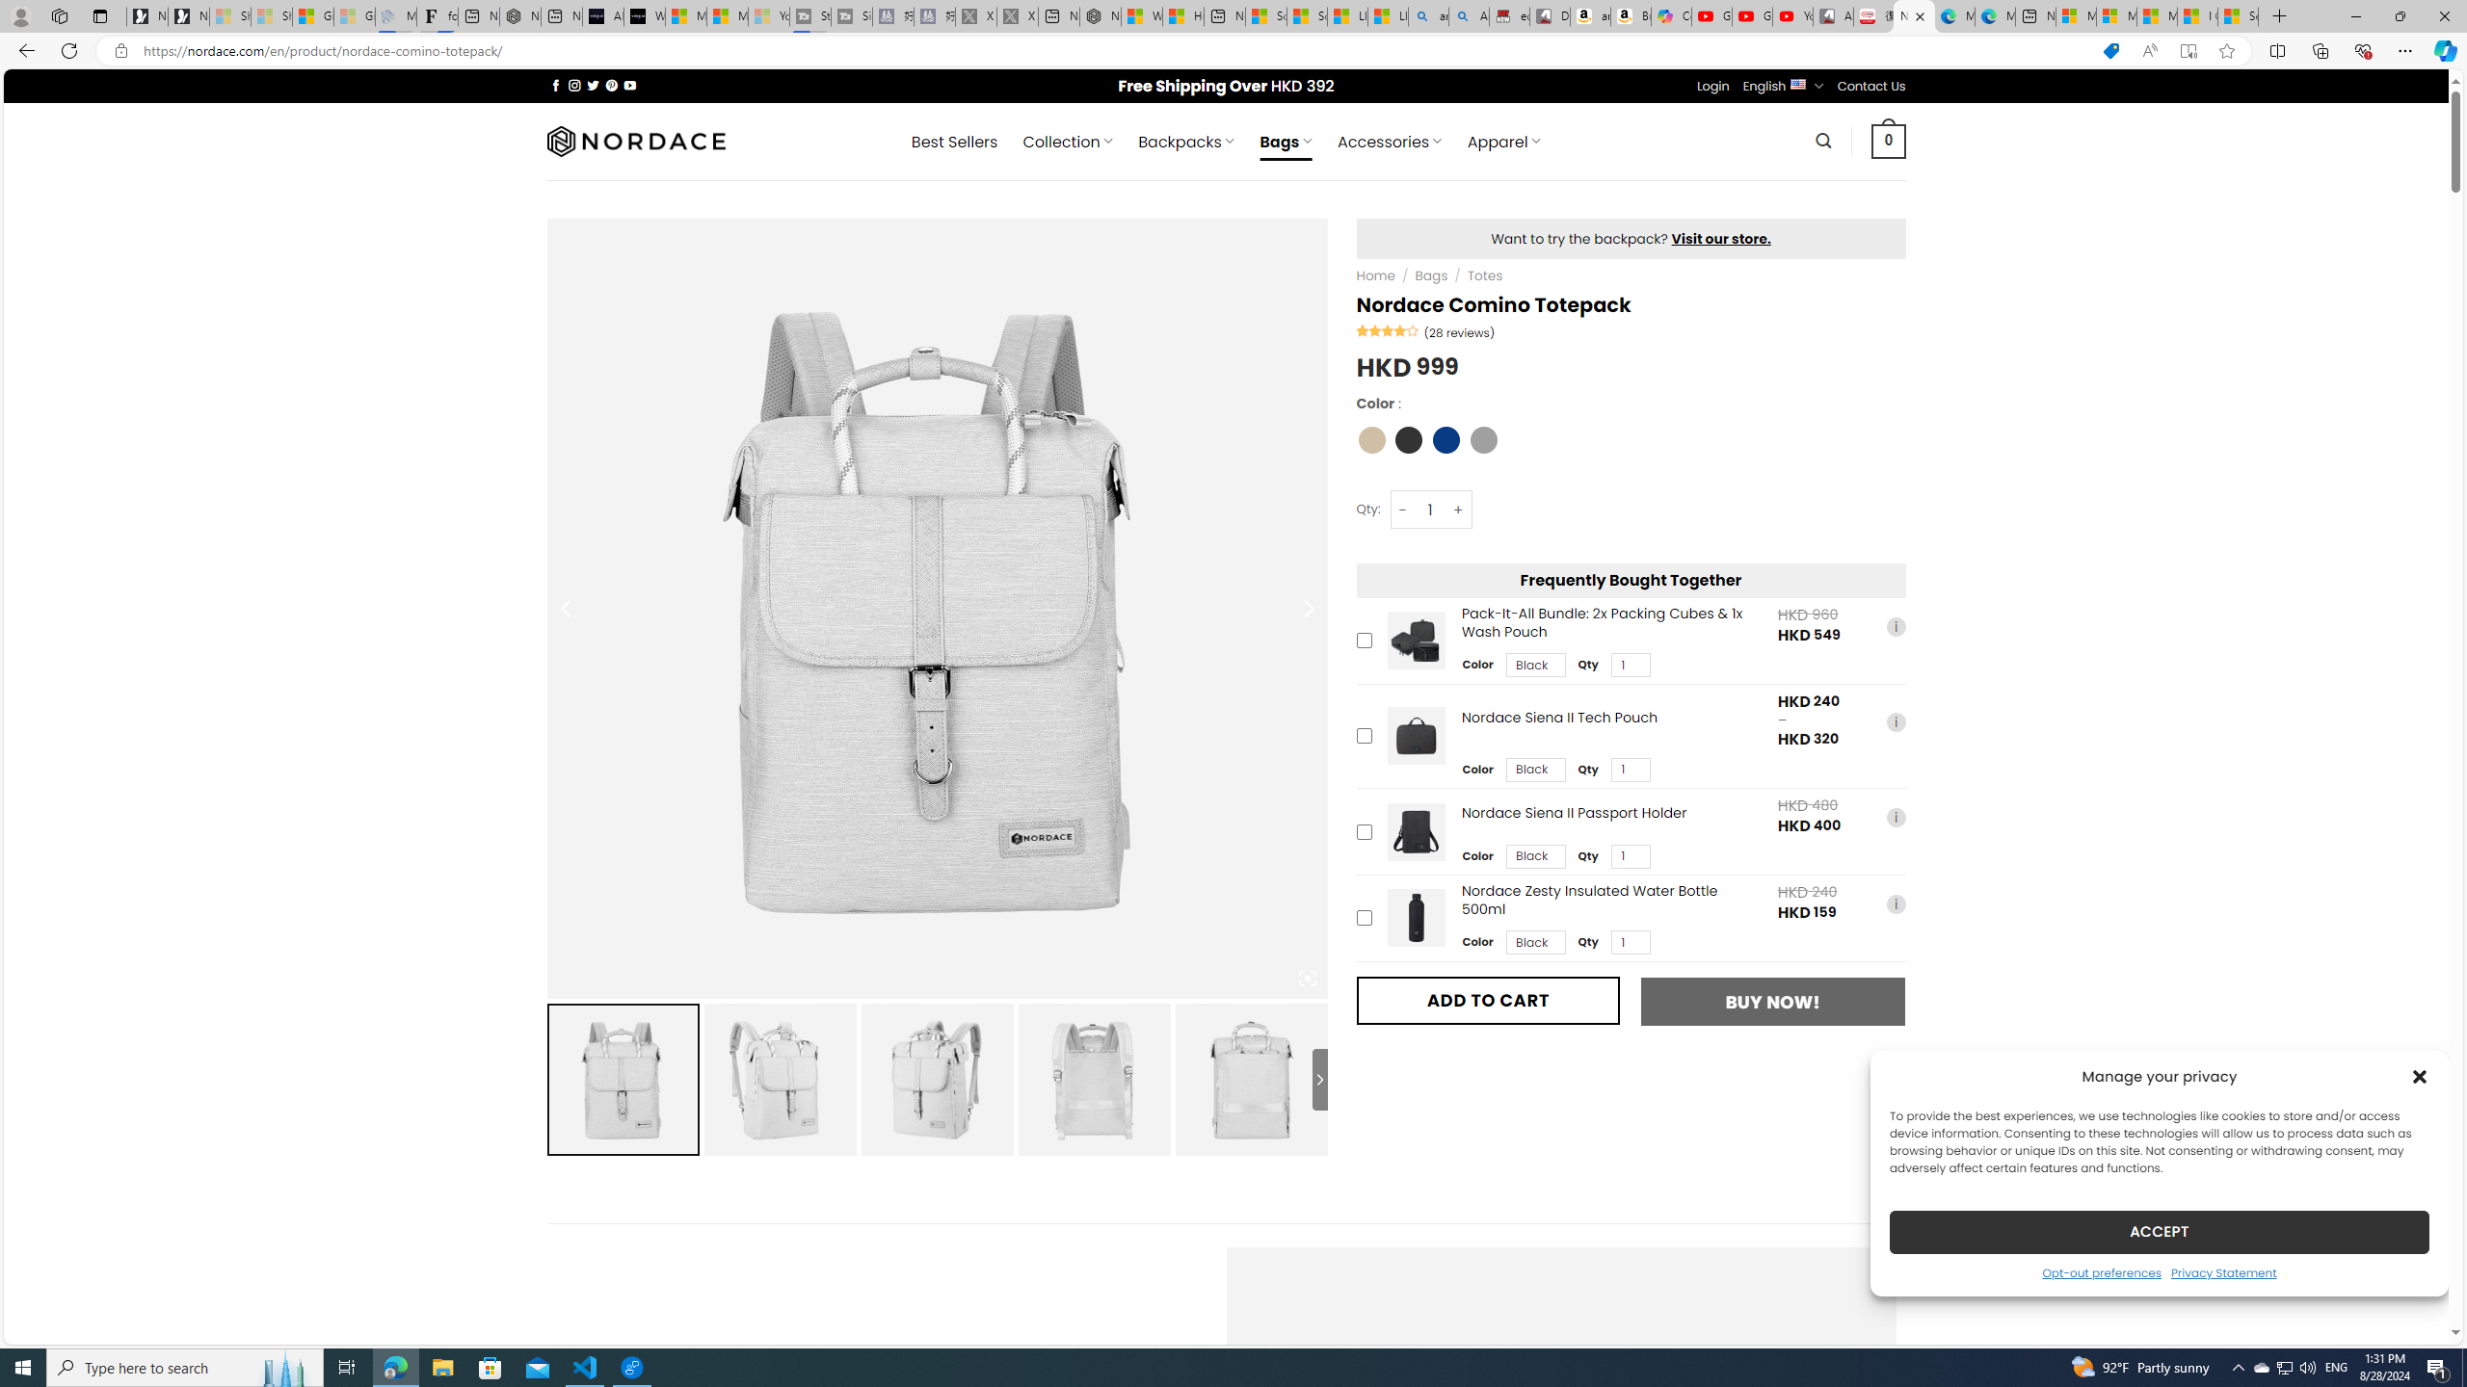  What do you see at coordinates (1389, 329) in the screenshot?
I see `Rated 4.07 out of 5` at bounding box center [1389, 329].